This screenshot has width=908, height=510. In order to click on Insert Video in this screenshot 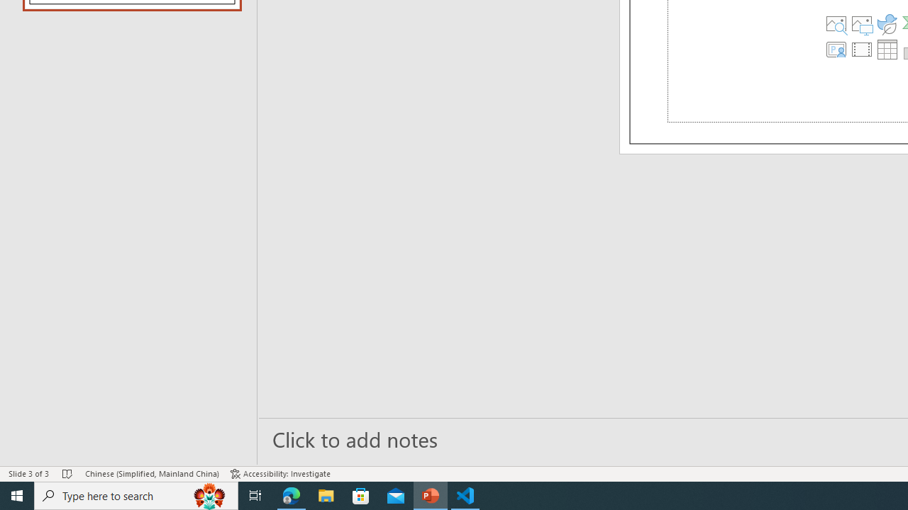, I will do `click(861, 48)`.